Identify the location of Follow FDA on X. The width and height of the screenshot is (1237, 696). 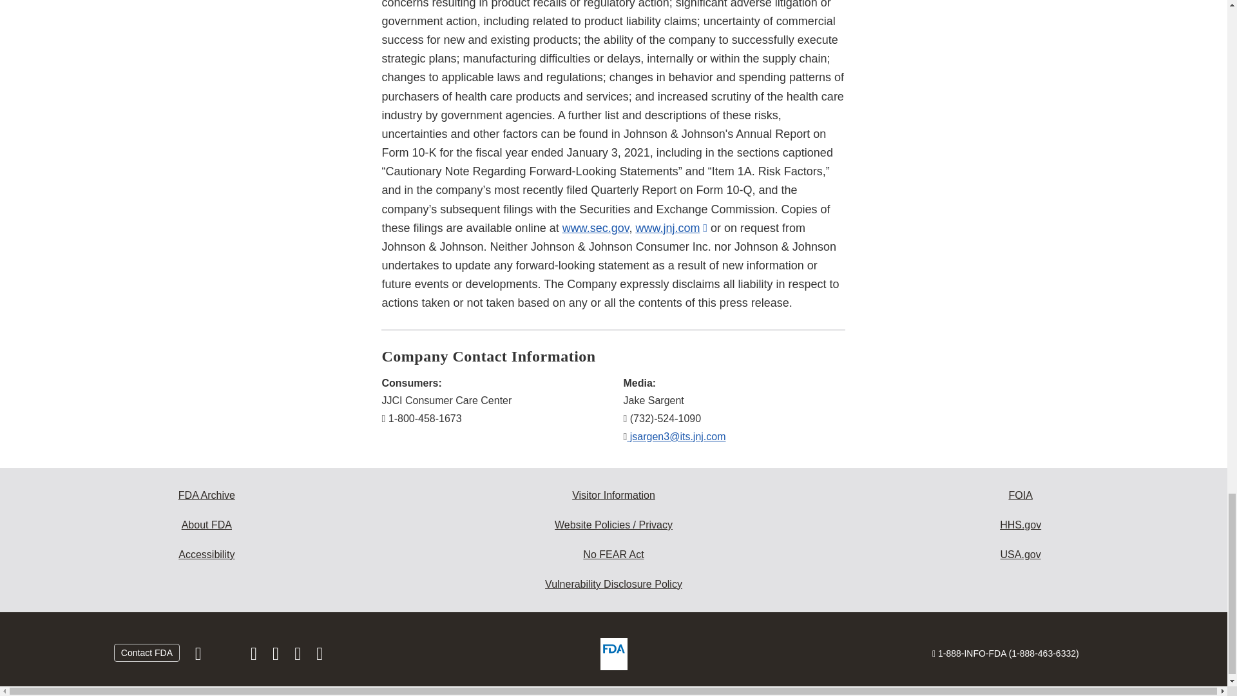
(227, 656).